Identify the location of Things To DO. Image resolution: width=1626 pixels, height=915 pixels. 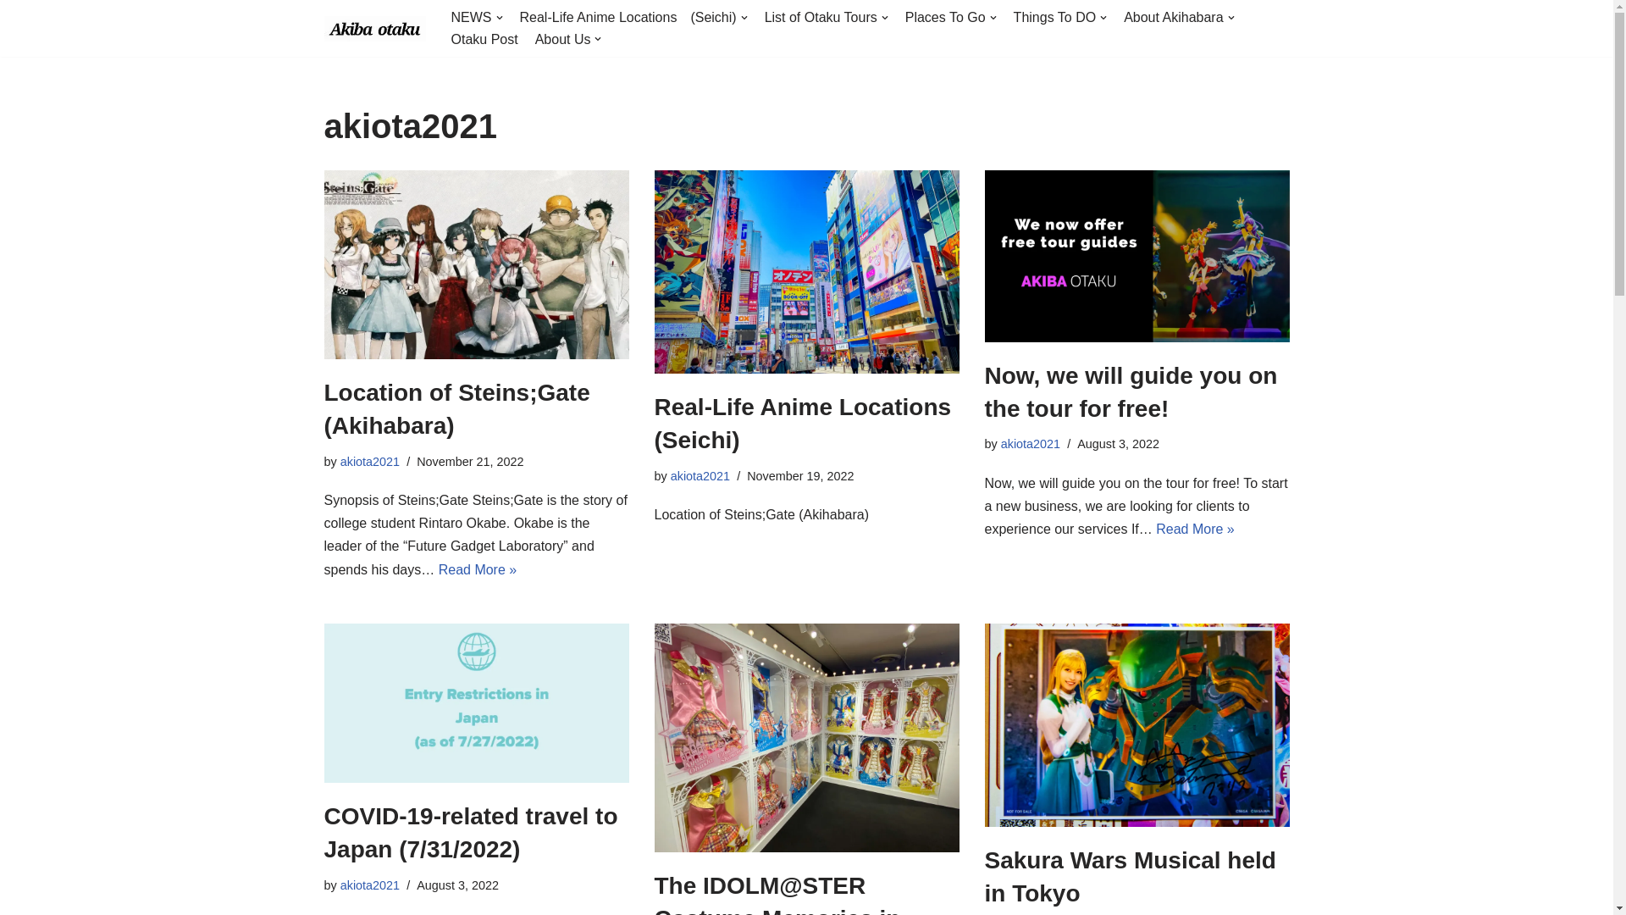
(1060, 17).